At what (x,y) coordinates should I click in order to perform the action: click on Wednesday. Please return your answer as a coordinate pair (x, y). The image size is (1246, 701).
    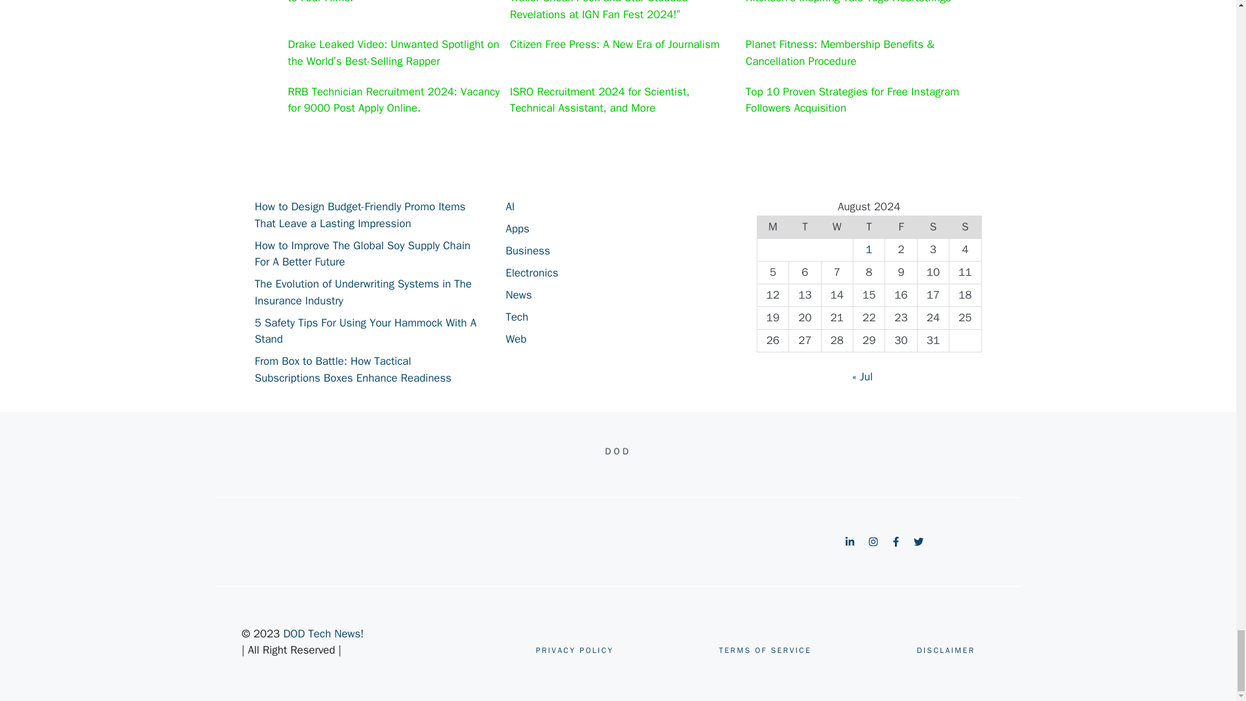
    Looking at the image, I should click on (837, 227).